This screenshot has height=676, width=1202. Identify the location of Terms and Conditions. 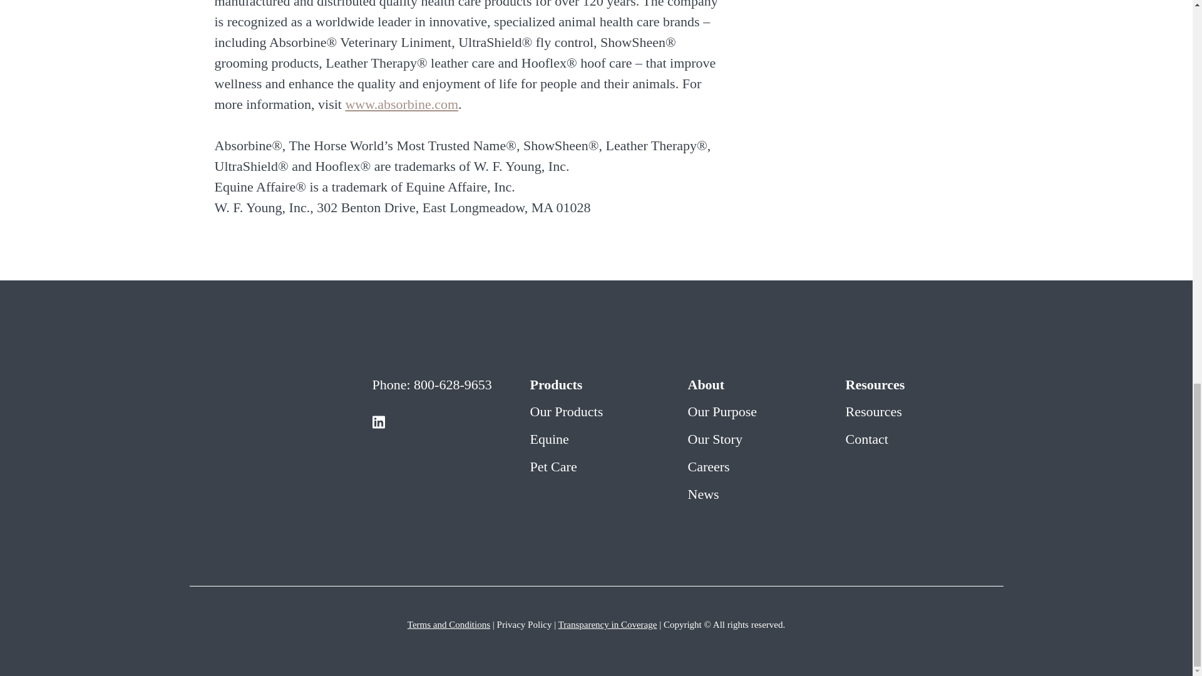
(448, 625).